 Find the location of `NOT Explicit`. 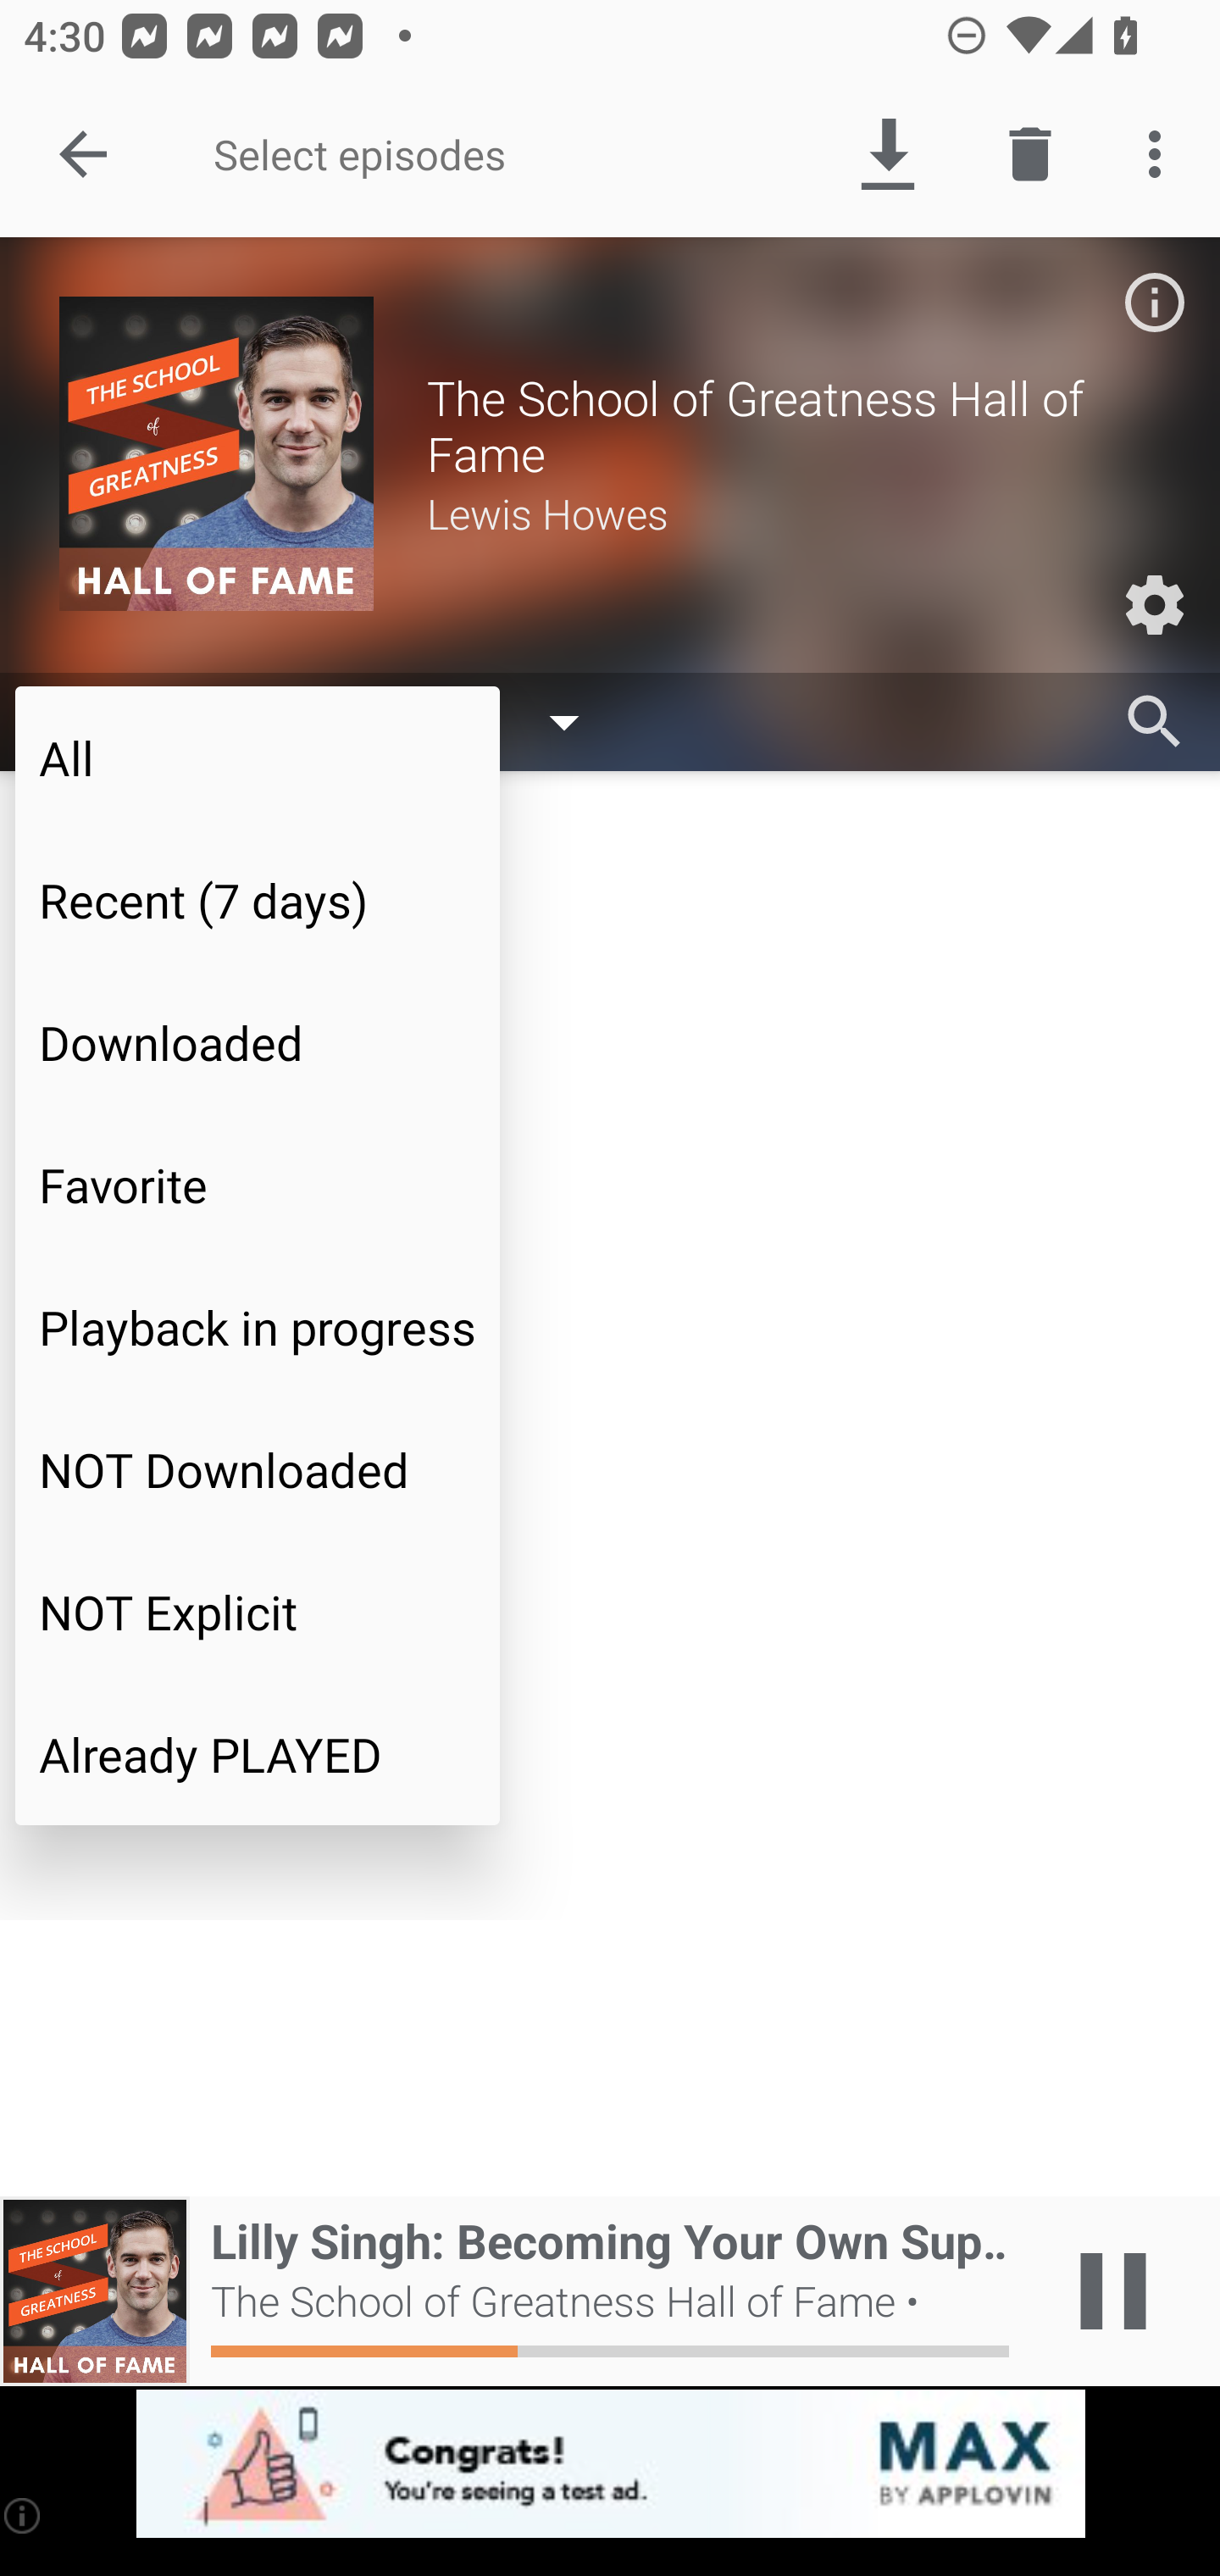

NOT Explicit is located at coordinates (258, 1611).